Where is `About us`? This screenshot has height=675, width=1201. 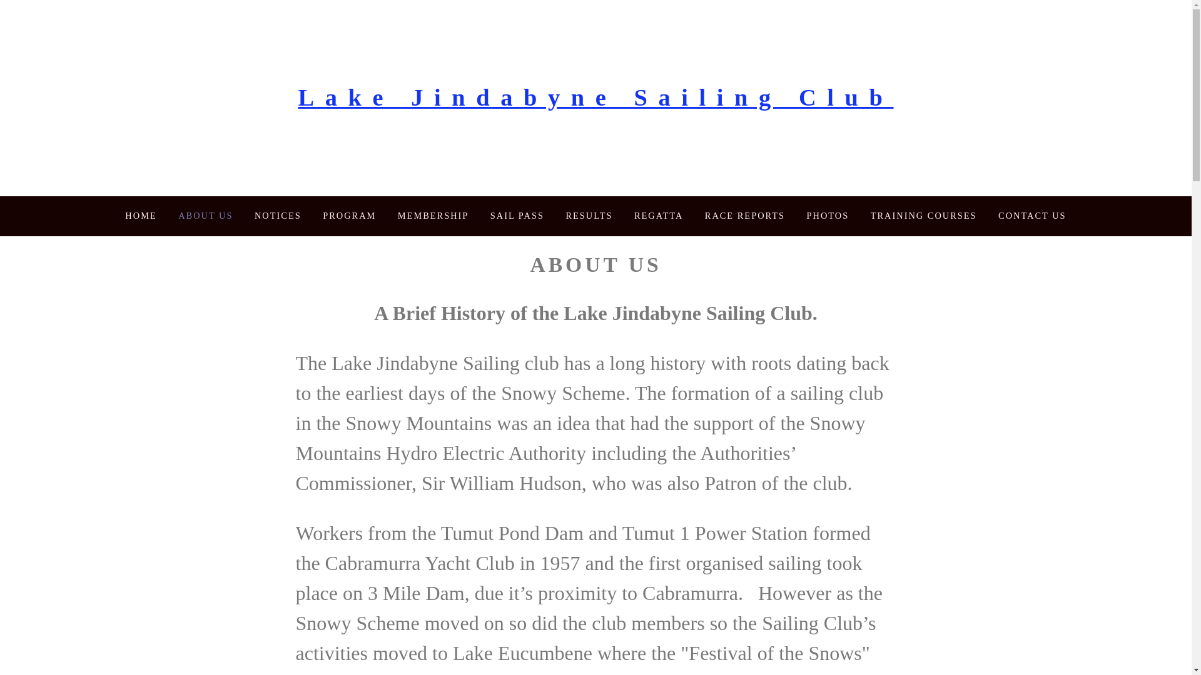
About us is located at coordinates (205, 215).